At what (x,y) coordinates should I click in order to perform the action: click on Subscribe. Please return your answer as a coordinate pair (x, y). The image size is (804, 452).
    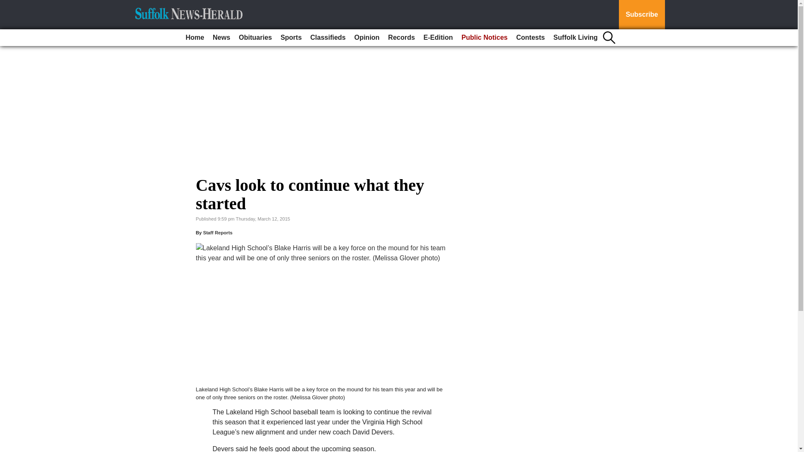
    Looking at the image, I should click on (642, 15).